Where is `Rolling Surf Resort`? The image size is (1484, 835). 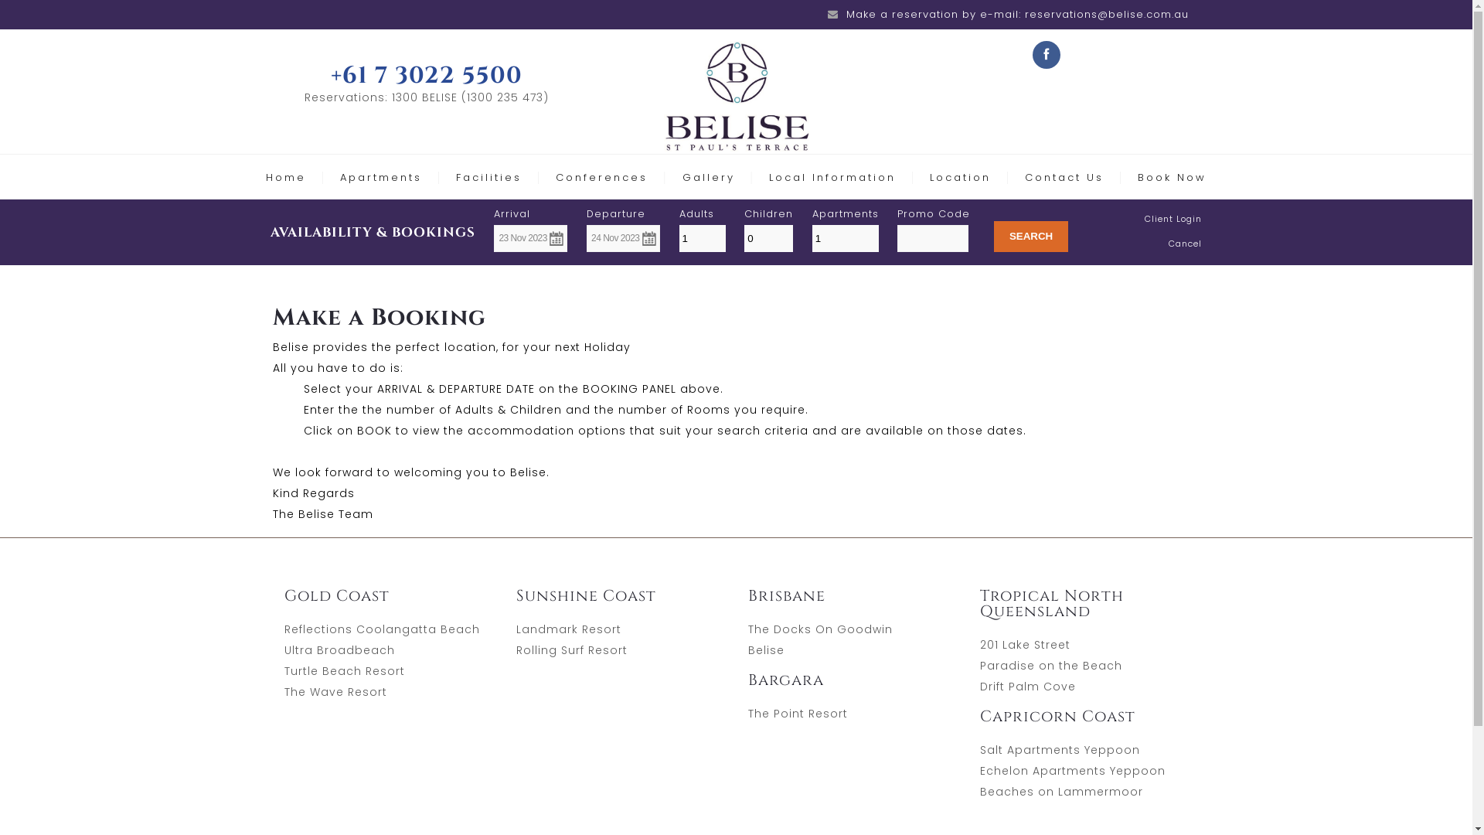
Rolling Surf Resort is located at coordinates (572, 650).